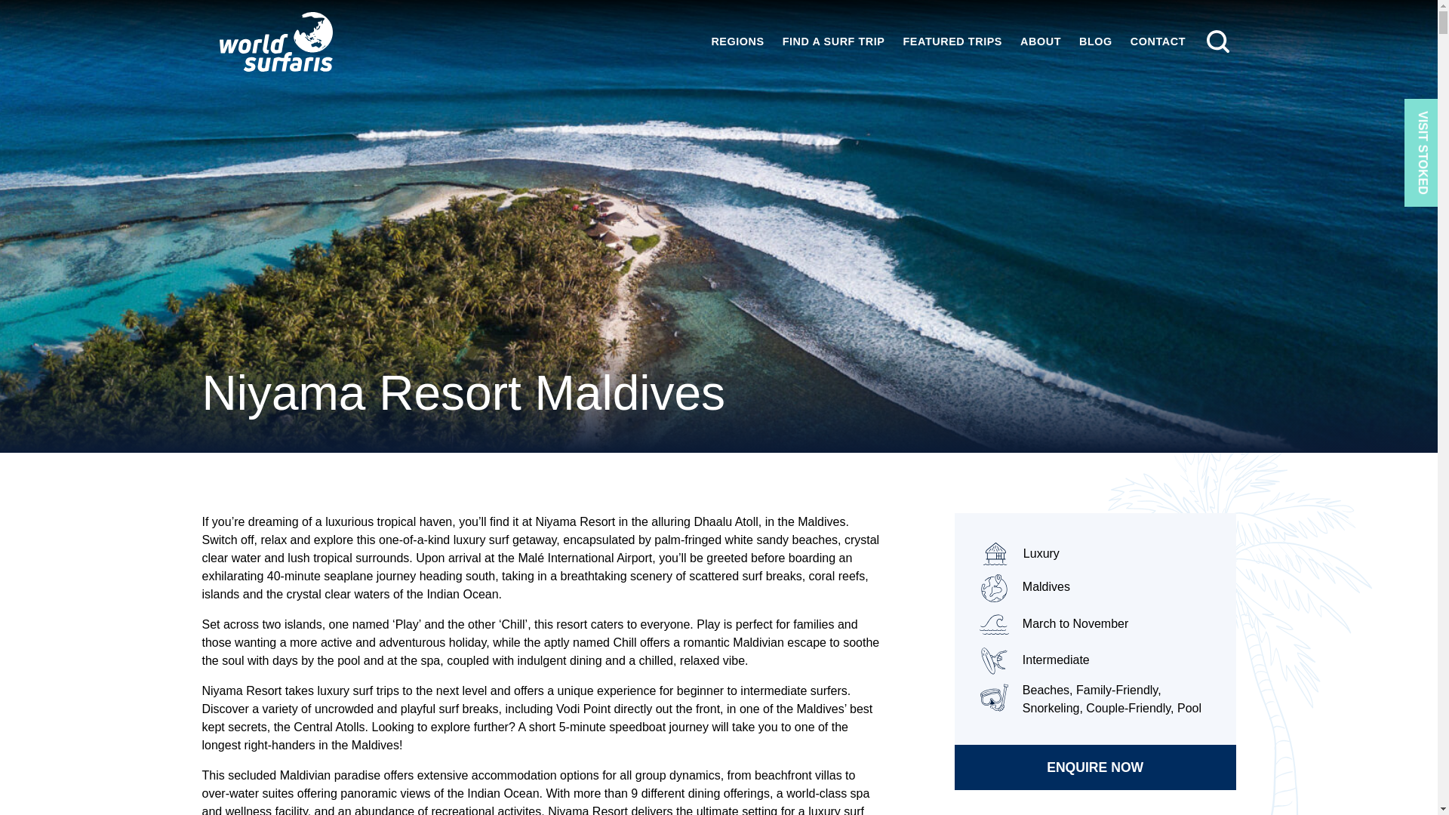 Image resolution: width=1449 pixels, height=815 pixels. I want to click on Region, so click(1095, 587).